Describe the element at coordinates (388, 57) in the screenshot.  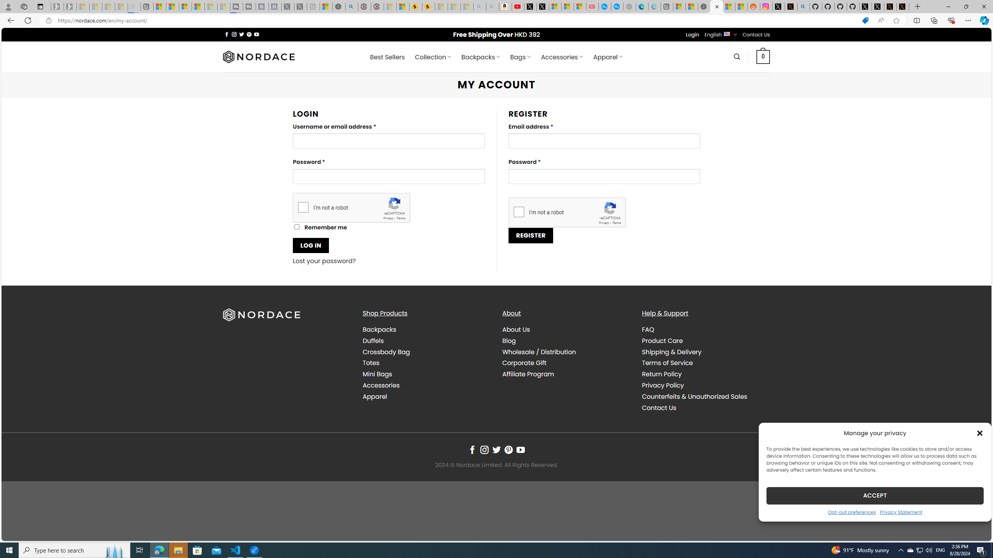
I see ` Best Sellers` at that location.